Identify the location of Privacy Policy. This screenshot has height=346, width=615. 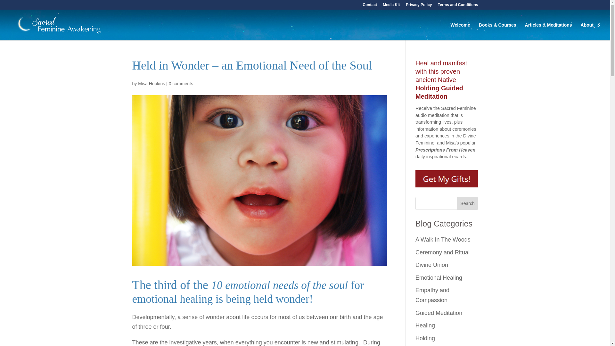
(419, 6).